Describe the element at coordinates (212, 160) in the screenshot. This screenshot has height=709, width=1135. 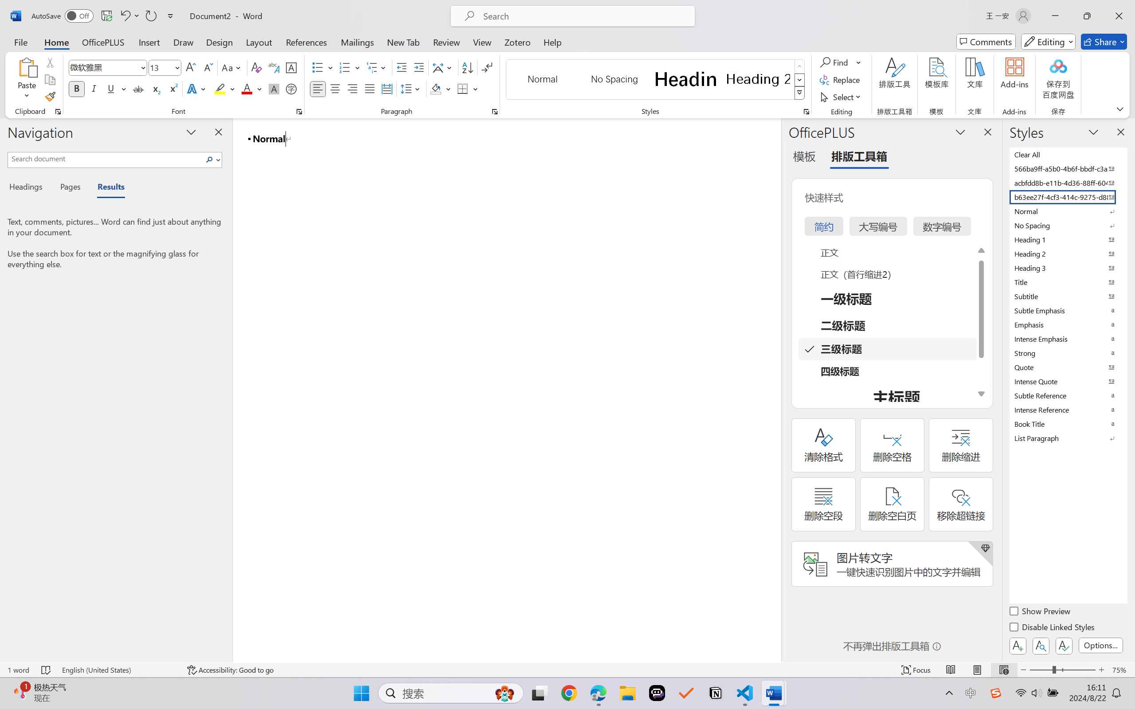
I see `Search` at that location.